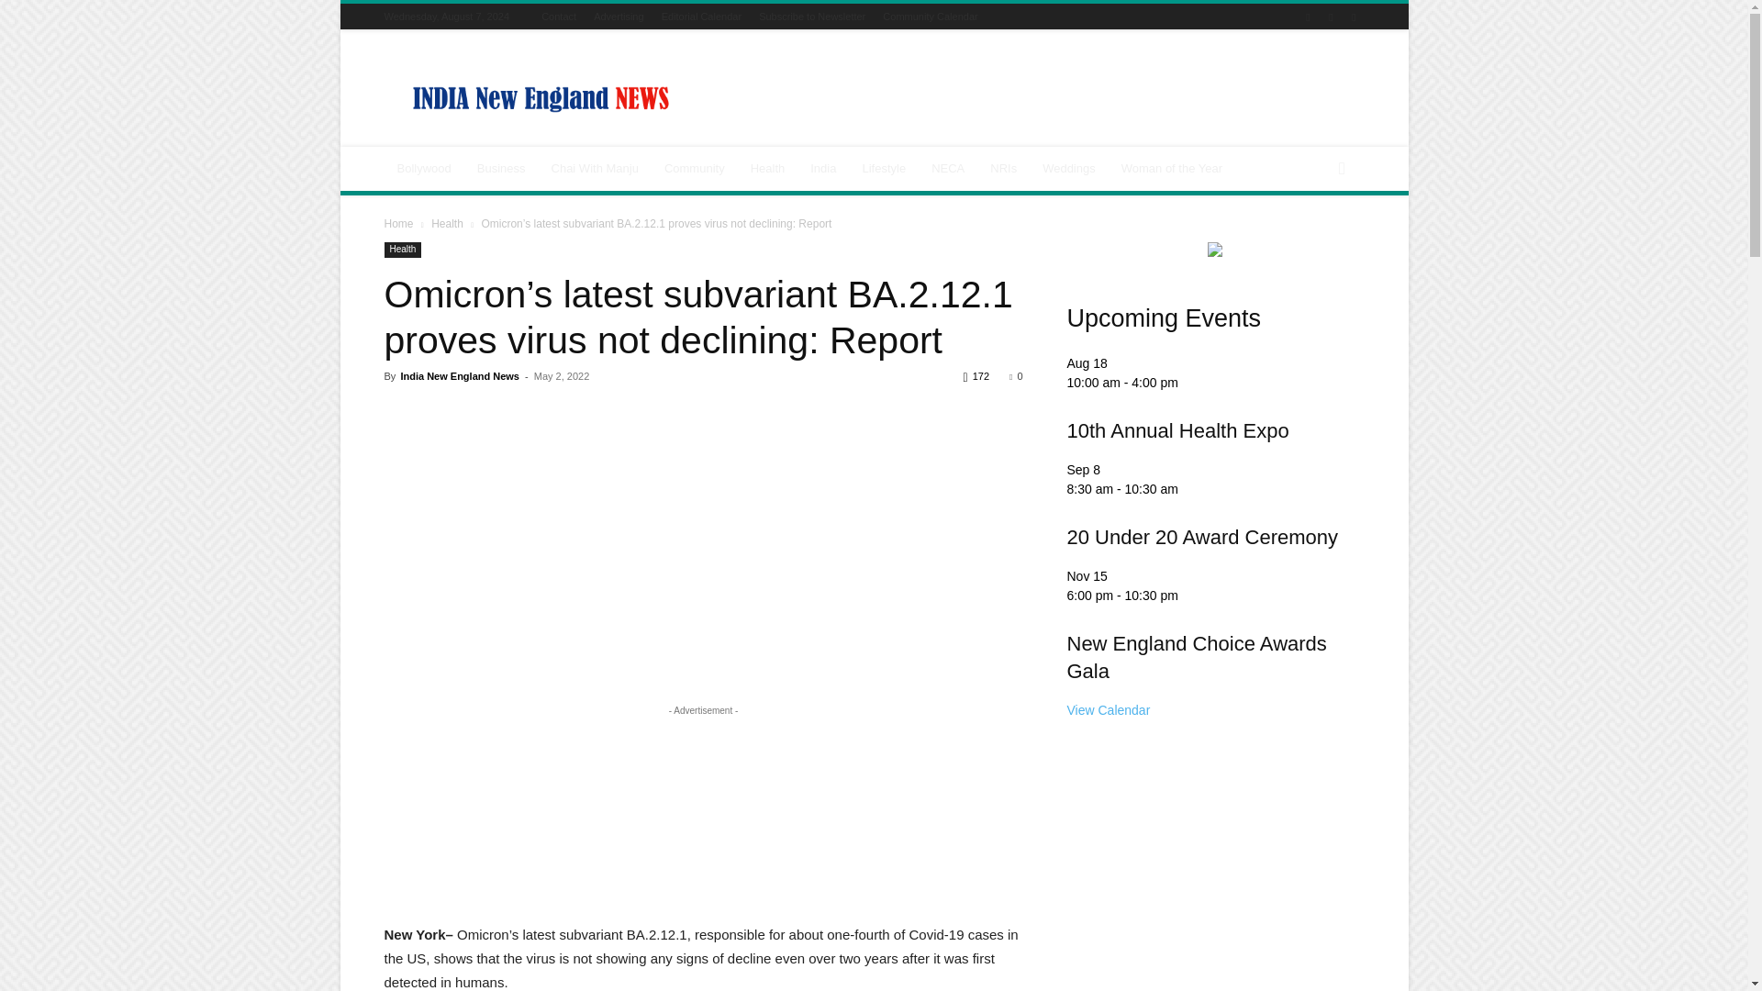 The width and height of the screenshot is (1762, 991). What do you see at coordinates (930, 16) in the screenshot?
I see `Community Calendar` at bounding box center [930, 16].